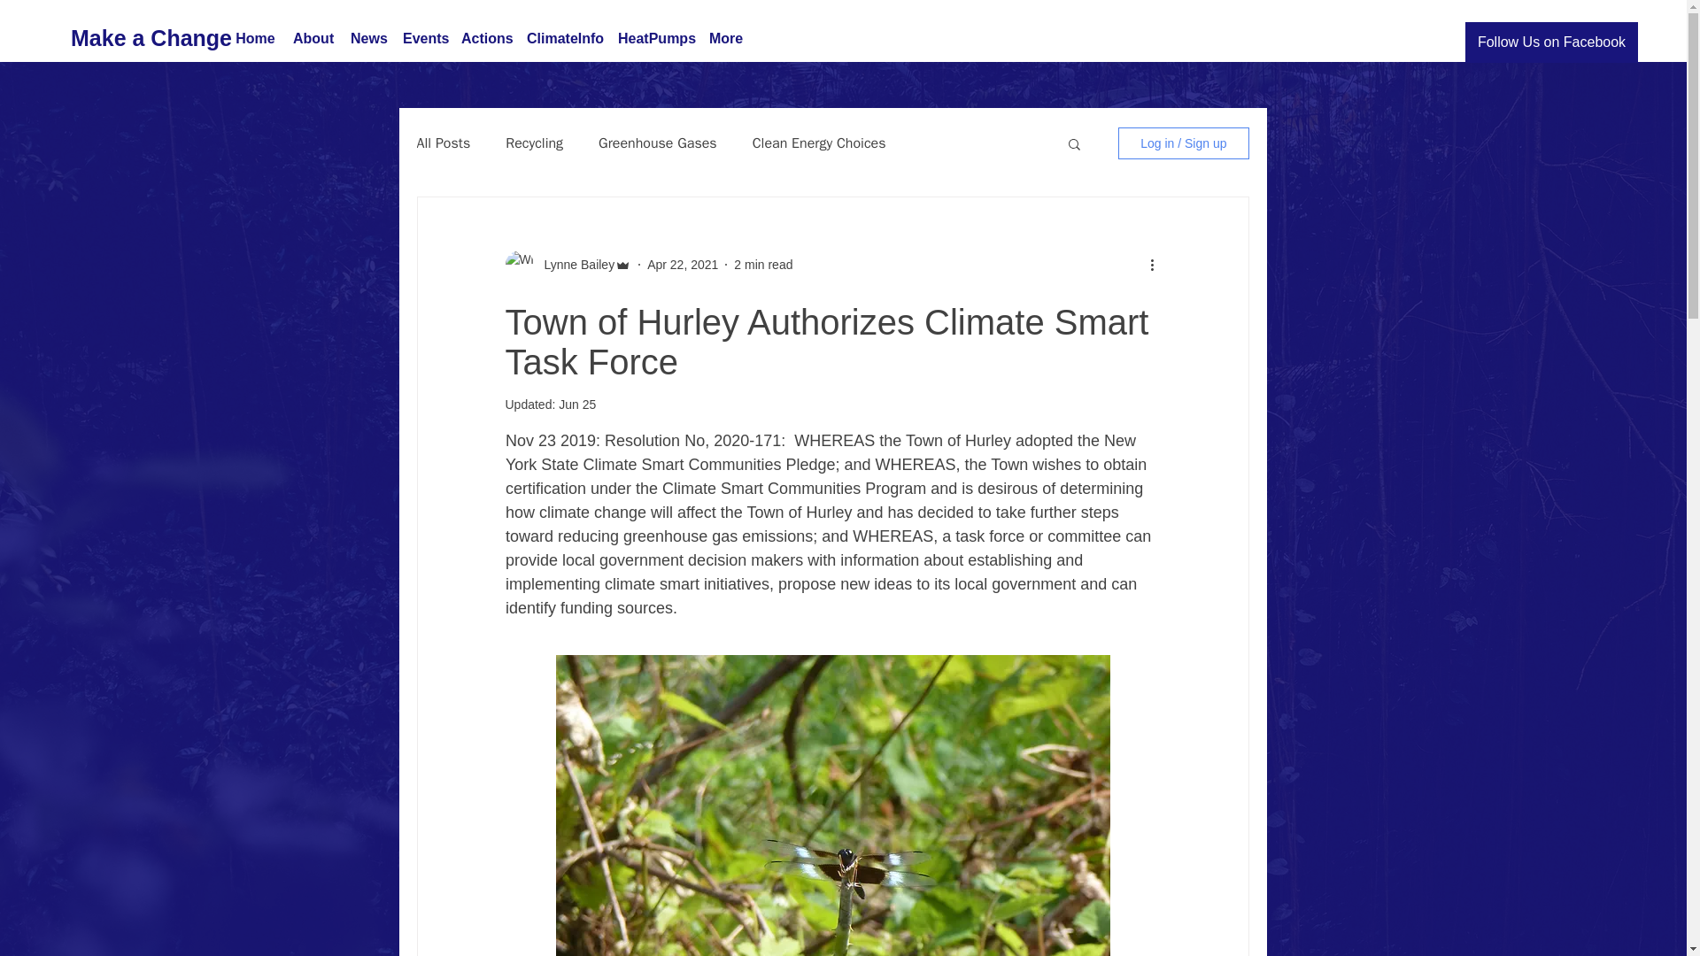 This screenshot has width=1700, height=956. What do you see at coordinates (654, 39) in the screenshot?
I see `HeatPumps` at bounding box center [654, 39].